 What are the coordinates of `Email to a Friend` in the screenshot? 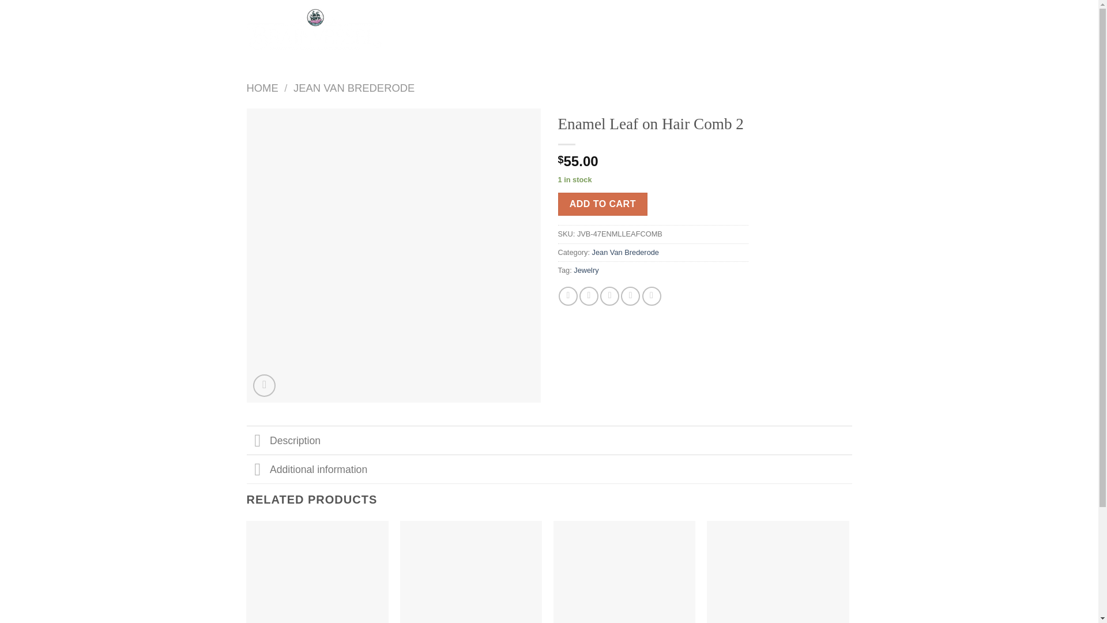 It's located at (609, 296).